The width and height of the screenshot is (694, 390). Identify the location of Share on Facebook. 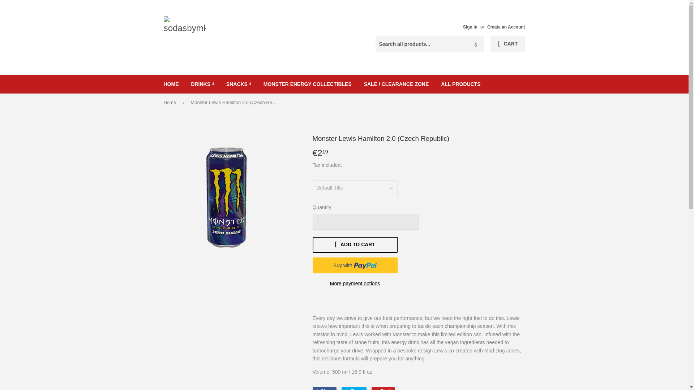
(324, 389).